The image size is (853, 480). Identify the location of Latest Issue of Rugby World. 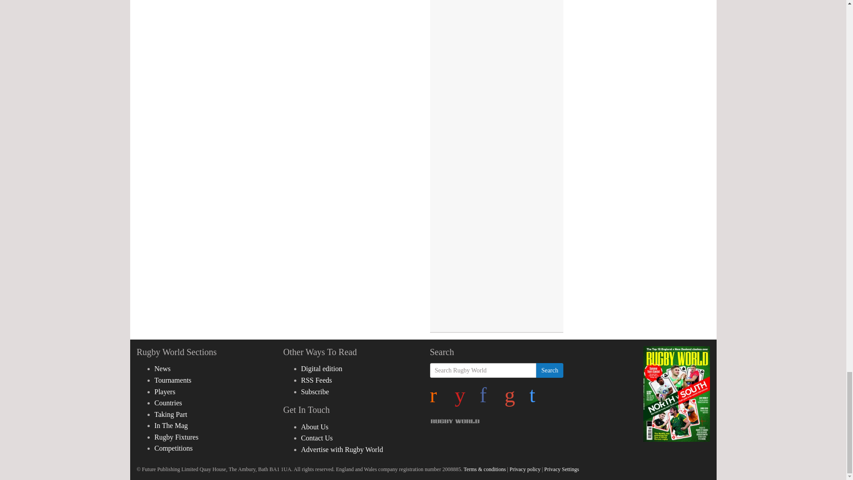
(676, 394).